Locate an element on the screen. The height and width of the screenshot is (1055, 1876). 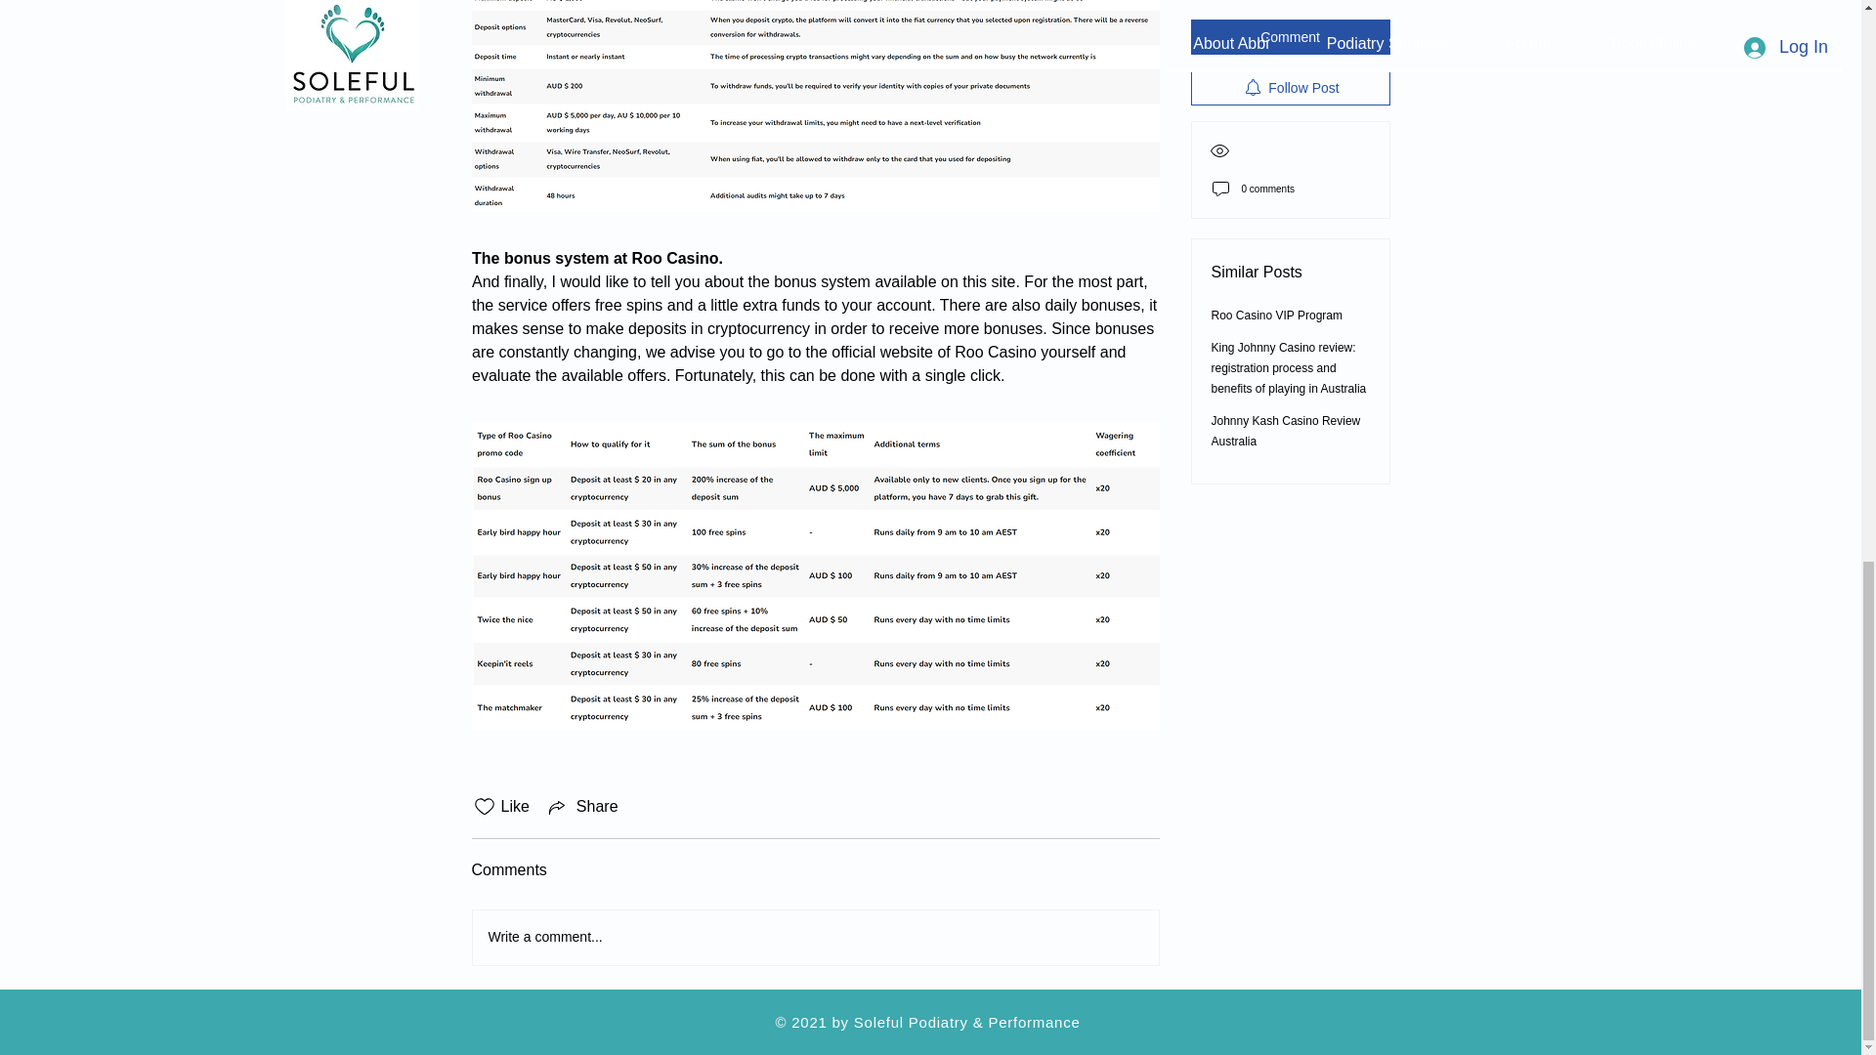
Share is located at coordinates (582, 807).